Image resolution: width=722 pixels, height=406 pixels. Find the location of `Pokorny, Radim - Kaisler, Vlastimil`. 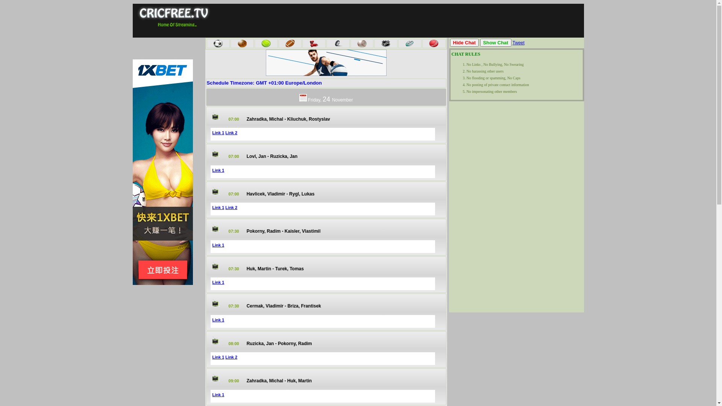

Pokorny, Radim - Kaisler, Vlastimil is located at coordinates (284, 231).